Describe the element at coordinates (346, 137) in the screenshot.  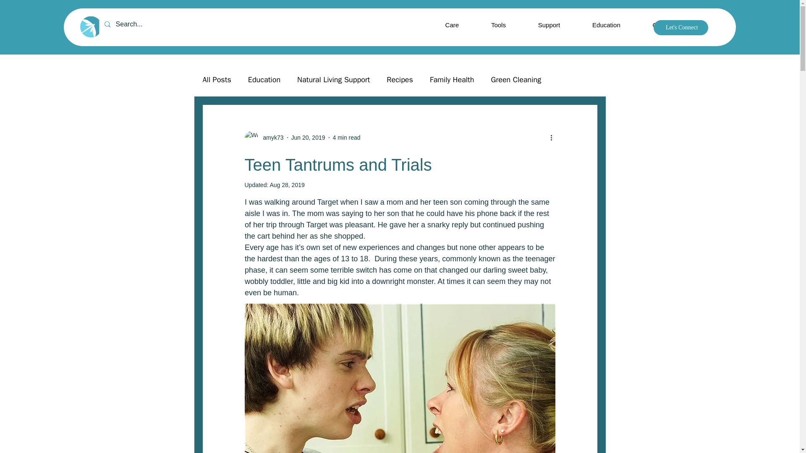
I see `4 min read` at that location.